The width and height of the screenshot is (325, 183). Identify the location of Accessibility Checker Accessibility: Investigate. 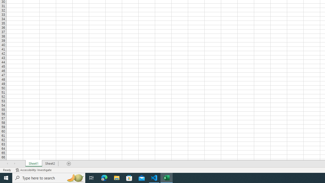
(34, 170).